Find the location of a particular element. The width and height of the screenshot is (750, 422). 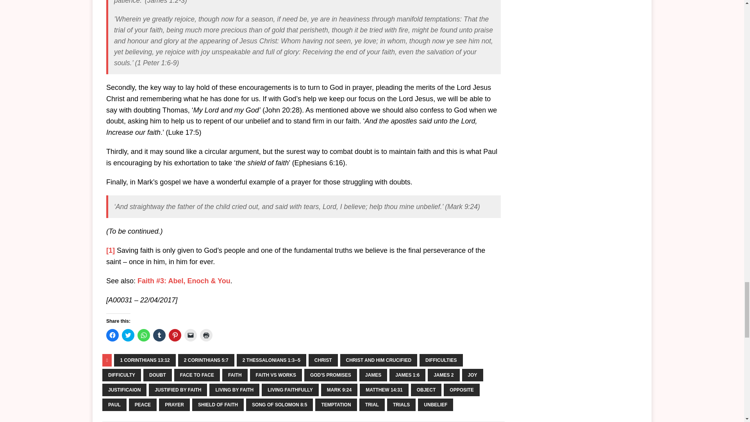

Click to email a link to a friend is located at coordinates (191, 335).